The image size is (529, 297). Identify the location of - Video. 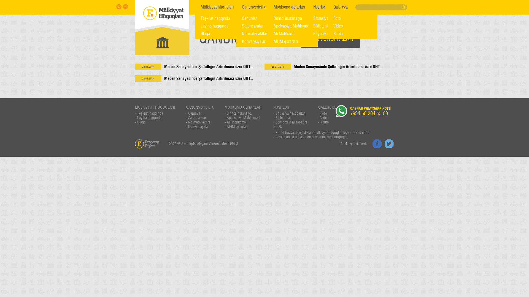
(327, 118).